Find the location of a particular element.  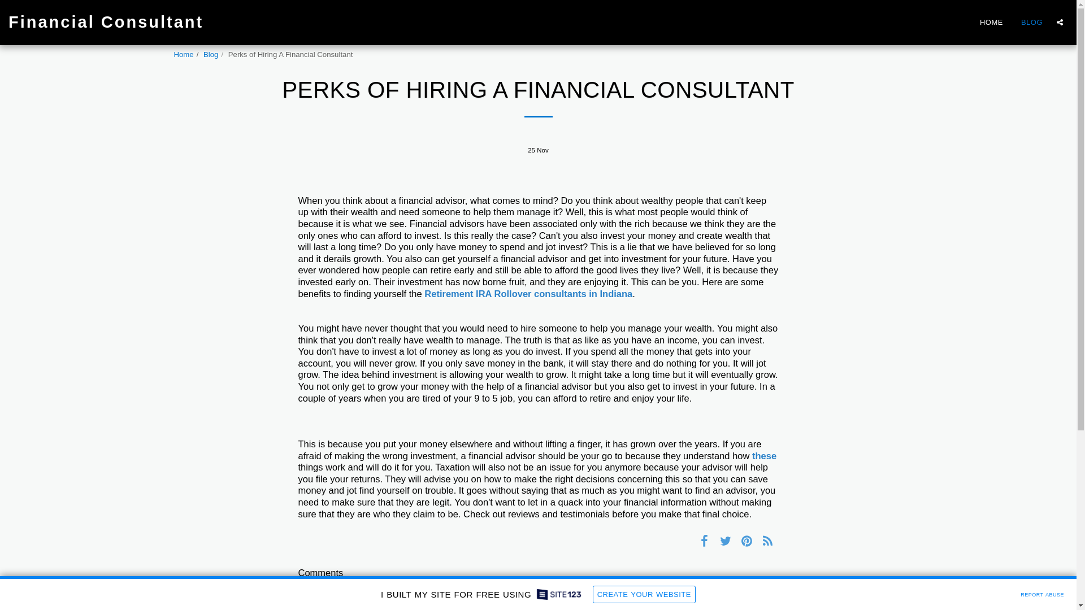

RSS is located at coordinates (767, 540).